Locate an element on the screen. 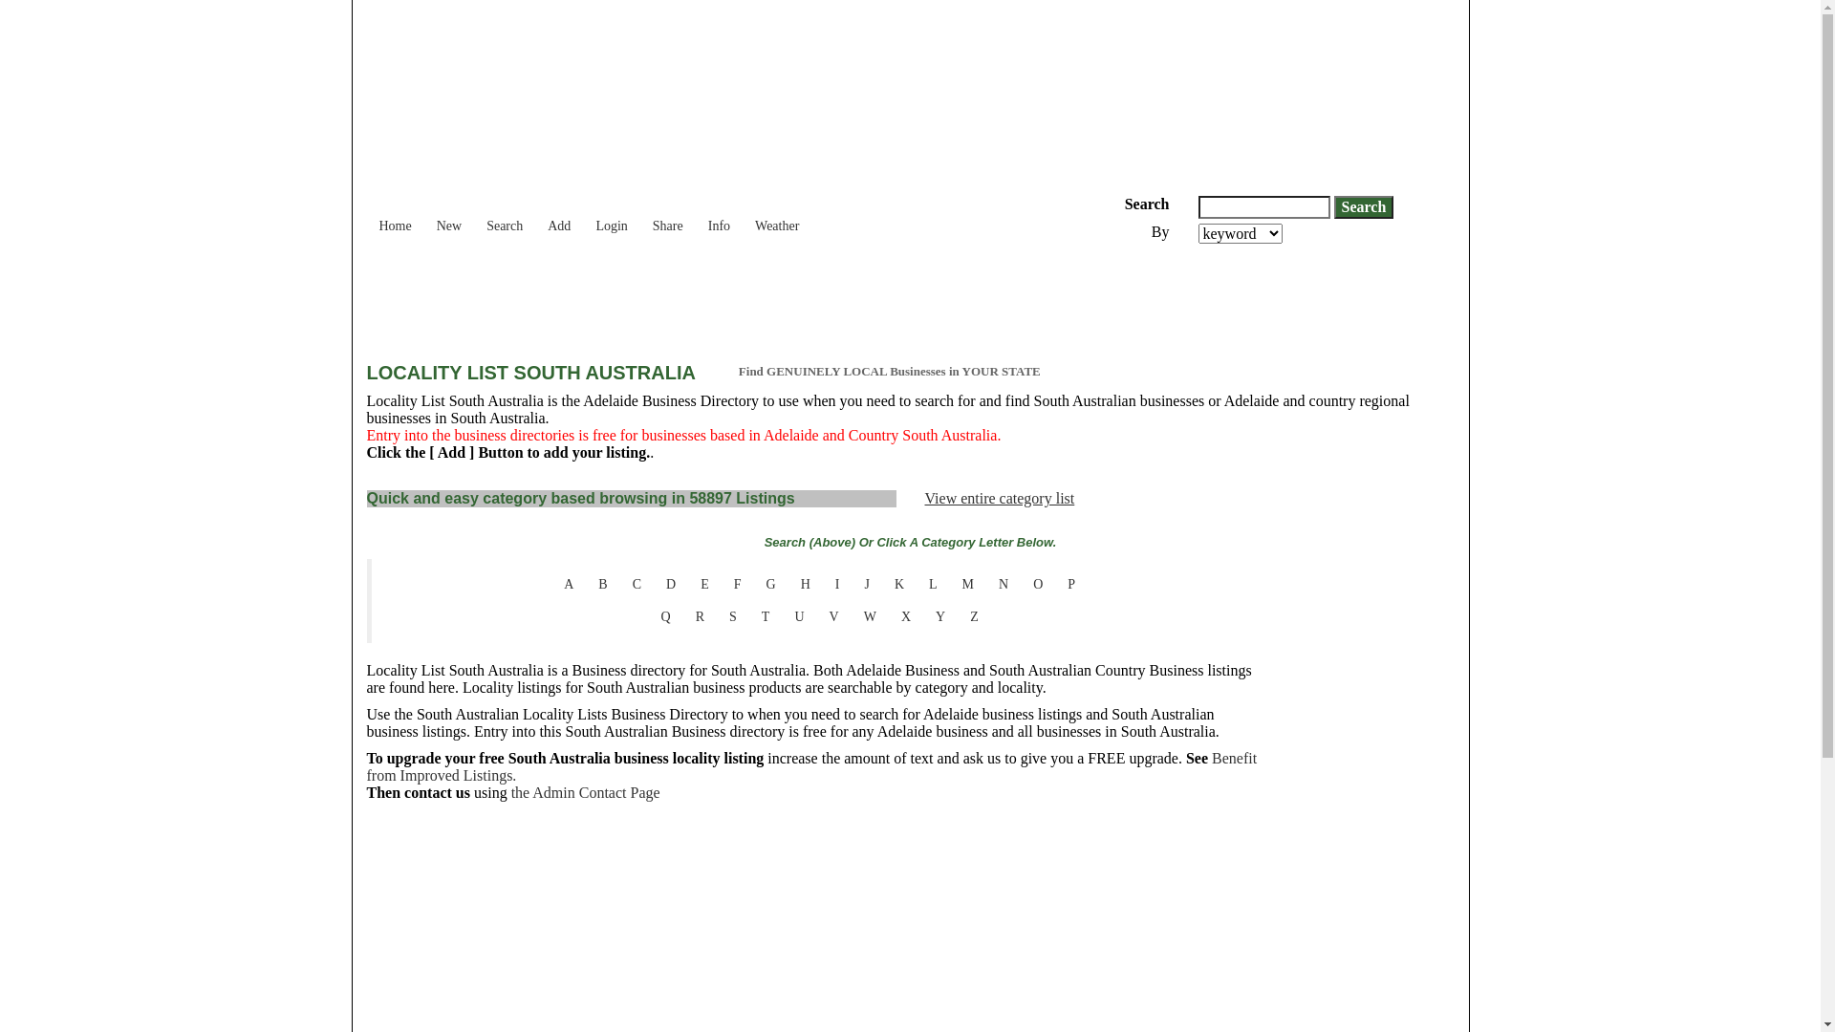  L is located at coordinates (933, 585).